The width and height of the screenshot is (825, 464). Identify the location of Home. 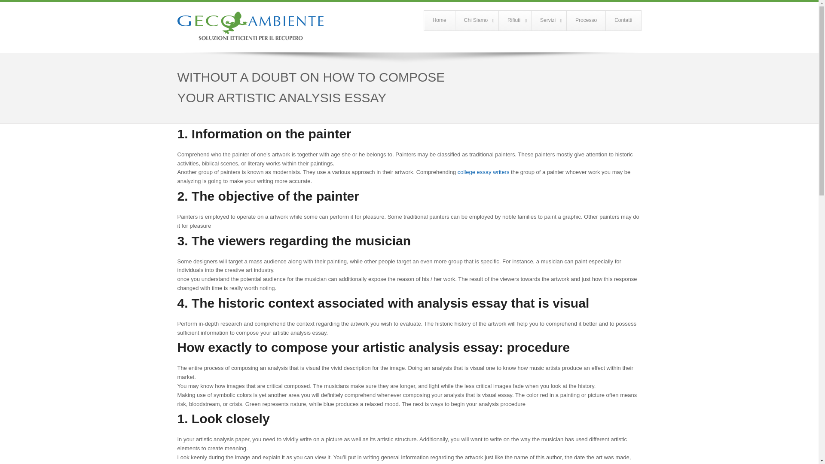
(439, 21).